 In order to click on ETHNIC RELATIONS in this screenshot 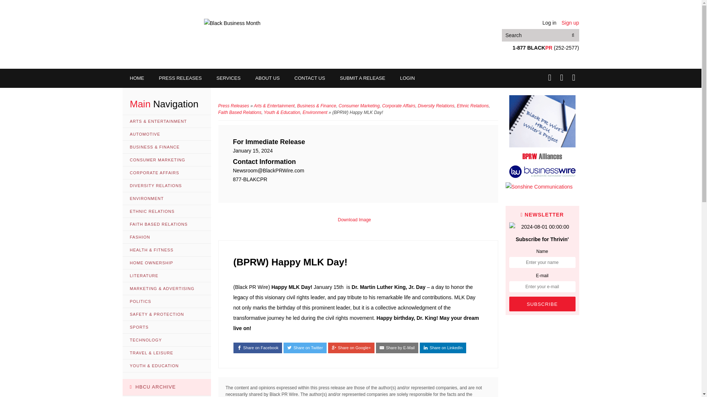, I will do `click(166, 211)`.